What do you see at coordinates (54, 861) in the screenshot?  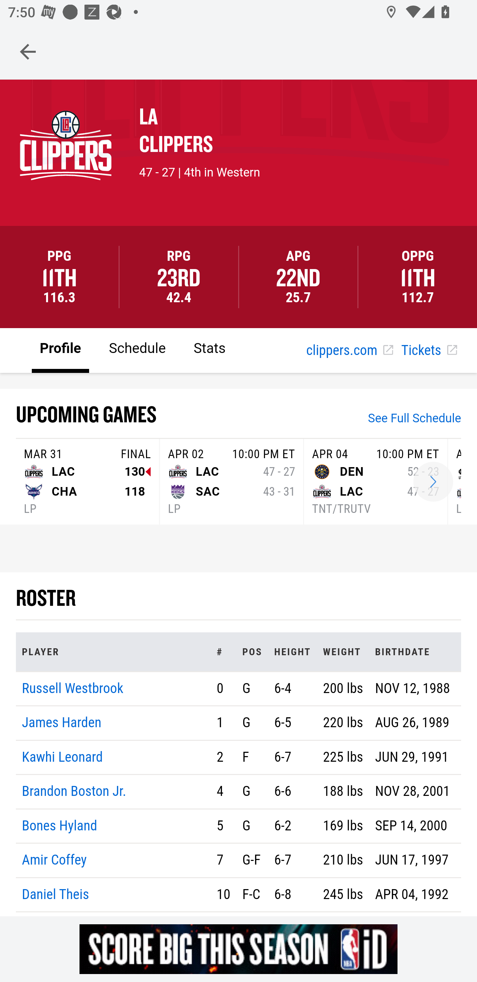 I see `Amir Coffey` at bounding box center [54, 861].